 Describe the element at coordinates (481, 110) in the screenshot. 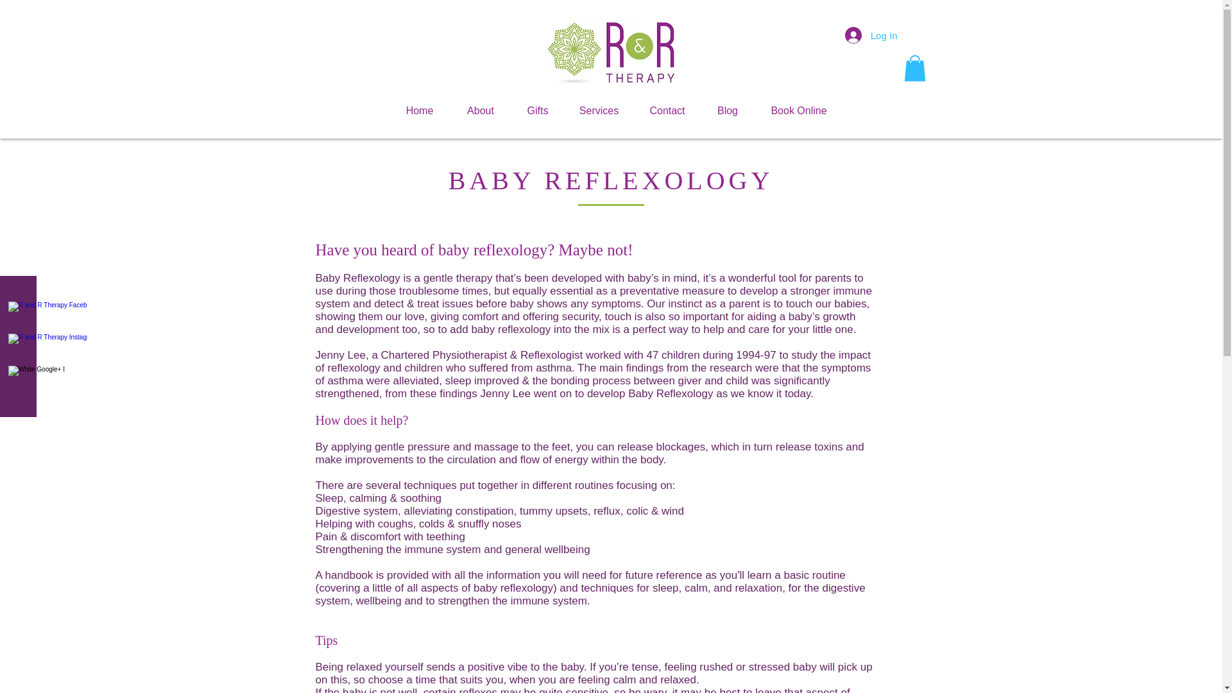

I see `About` at that location.